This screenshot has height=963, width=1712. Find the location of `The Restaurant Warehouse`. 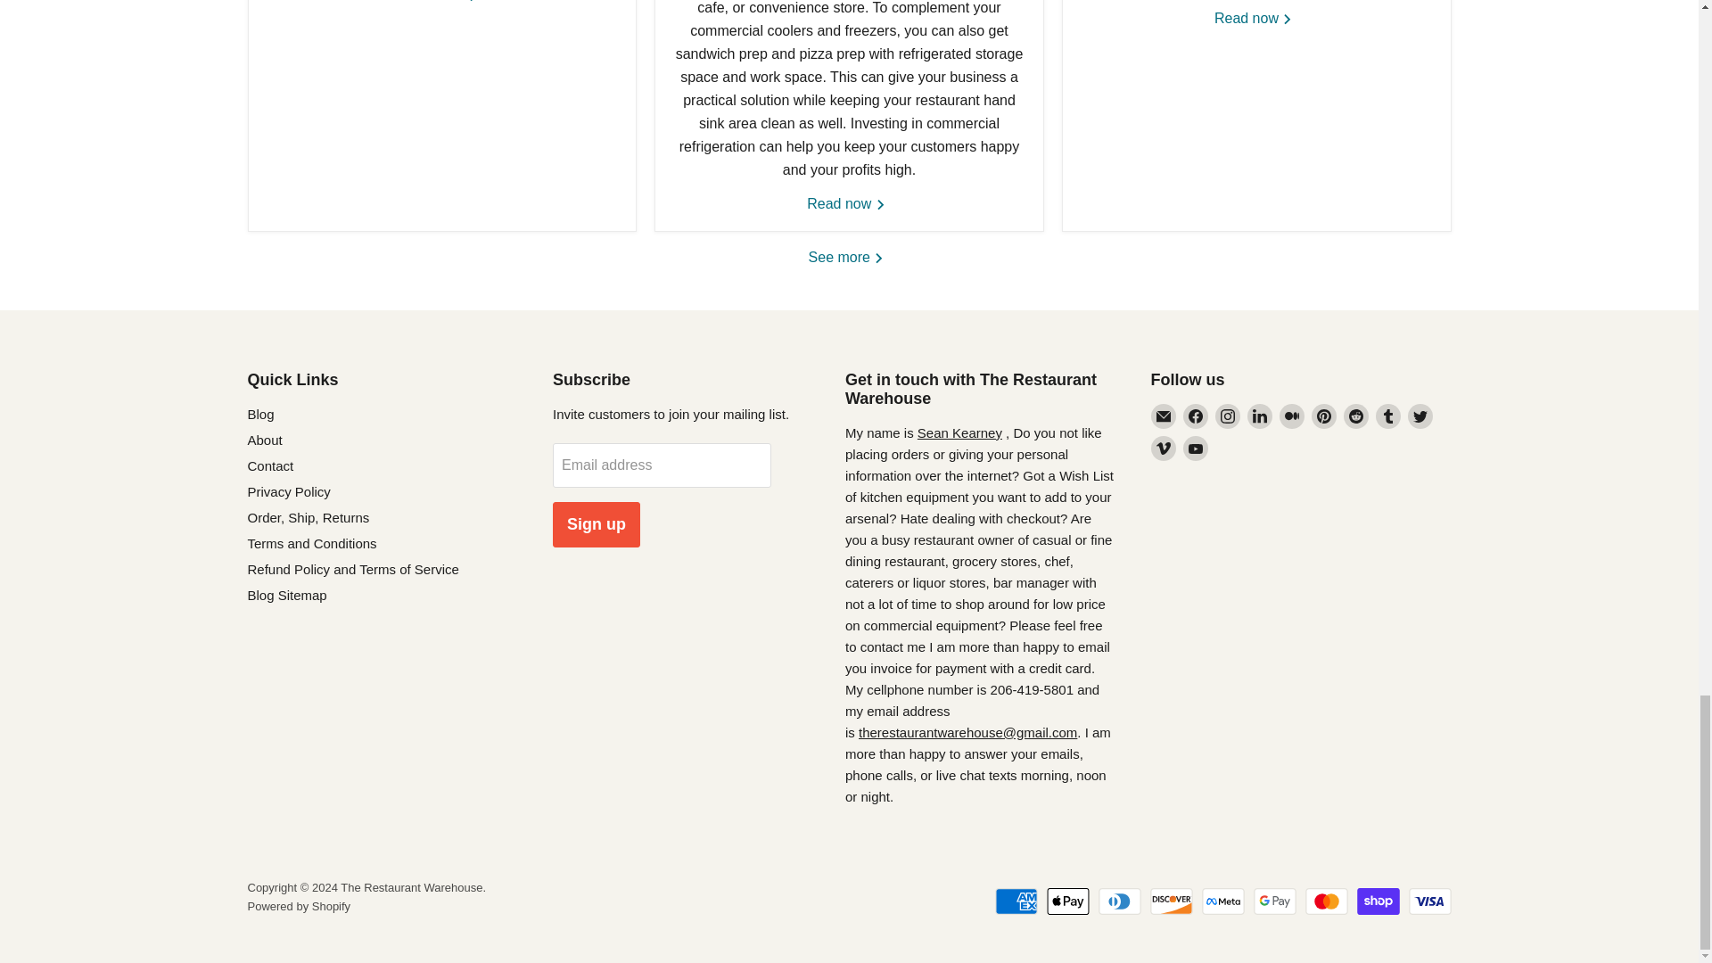

The Restaurant Warehouse is located at coordinates (967, 733).